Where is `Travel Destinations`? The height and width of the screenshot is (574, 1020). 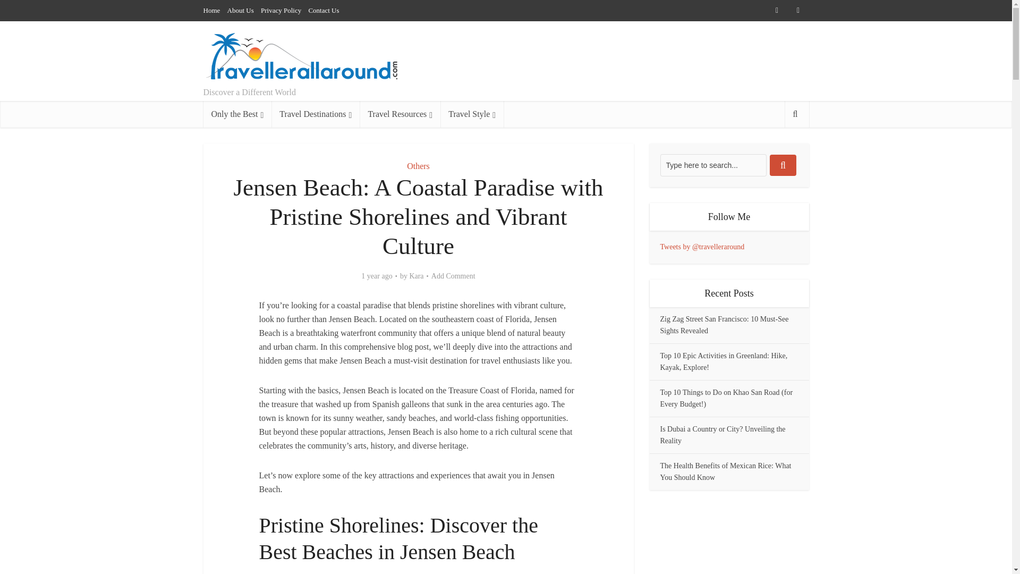 Travel Destinations is located at coordinates (316, 114).